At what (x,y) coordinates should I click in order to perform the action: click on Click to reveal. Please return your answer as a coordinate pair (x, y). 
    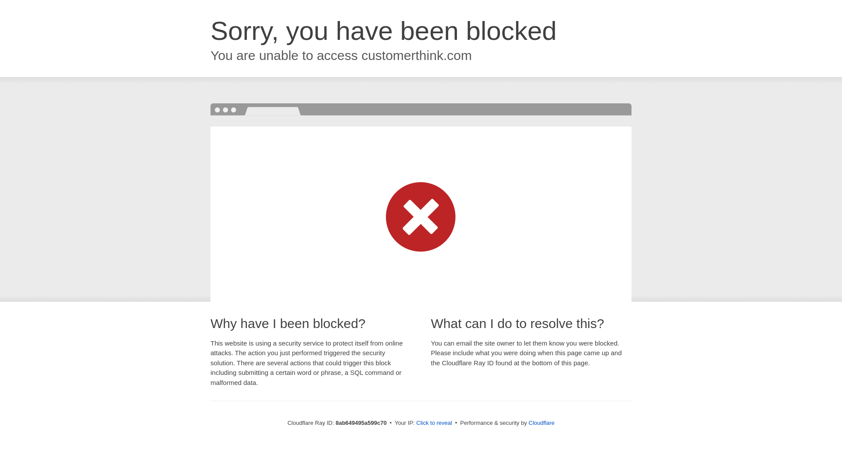
    Looking at the image, I should click on (434, 423).